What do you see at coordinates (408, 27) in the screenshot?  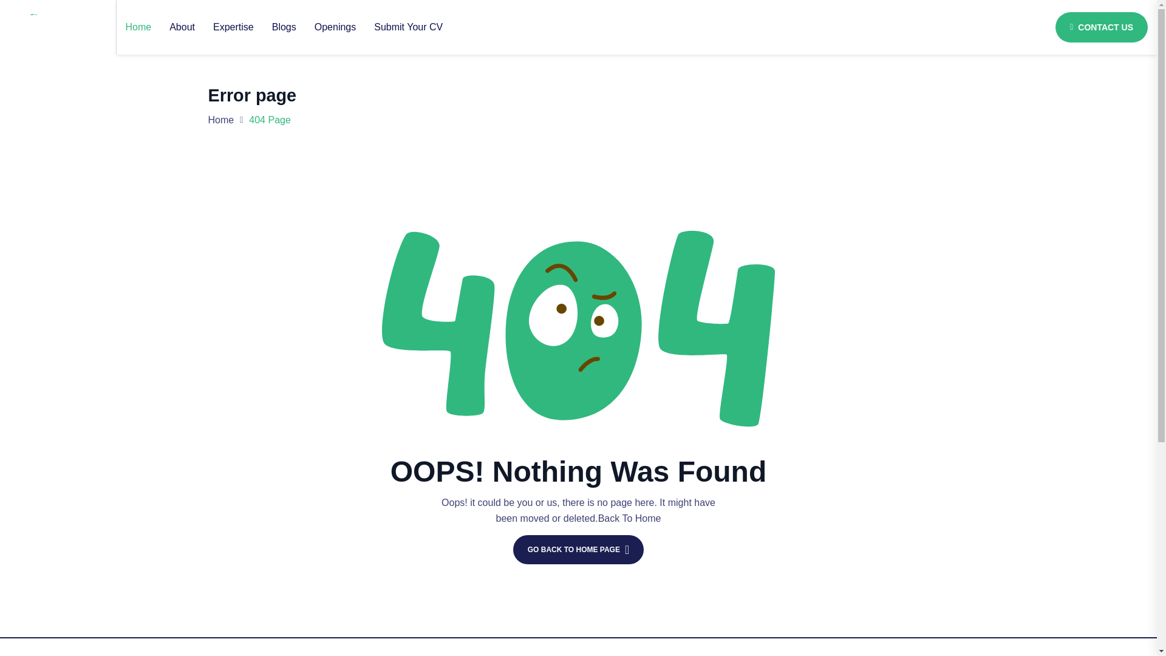 I see `Submit Your CV` at bounding box center [408, 27].